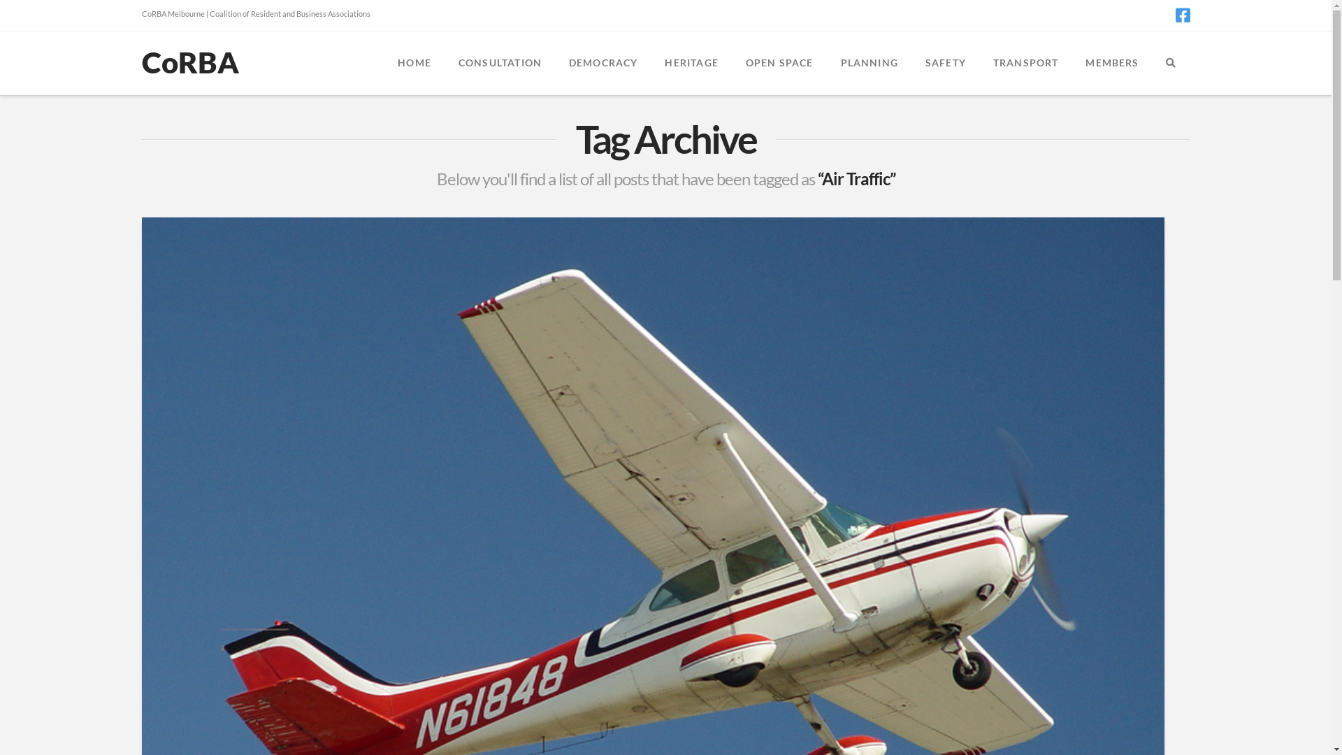 Image resolution: width=1342 pixels, height=755 pixels. I want to click on MEMBERS, so click(1111, 64).